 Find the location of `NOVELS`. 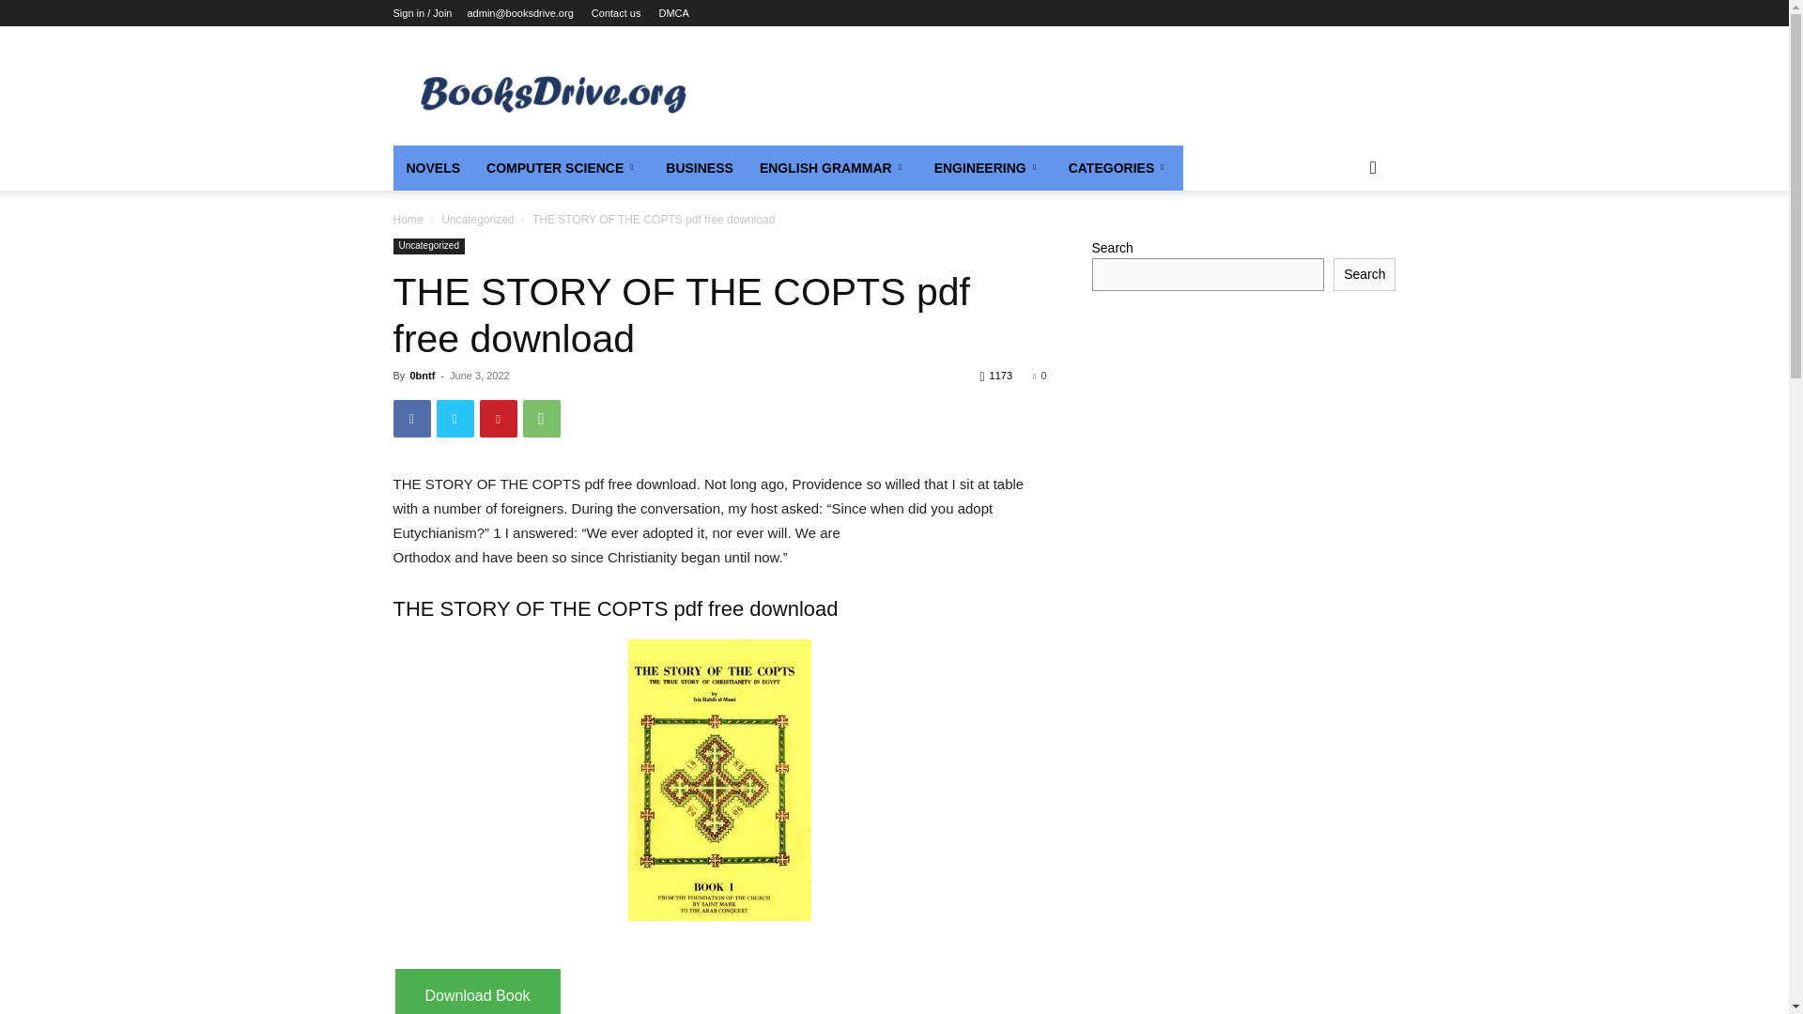

NOVELS is located at coordinates (432, 168).